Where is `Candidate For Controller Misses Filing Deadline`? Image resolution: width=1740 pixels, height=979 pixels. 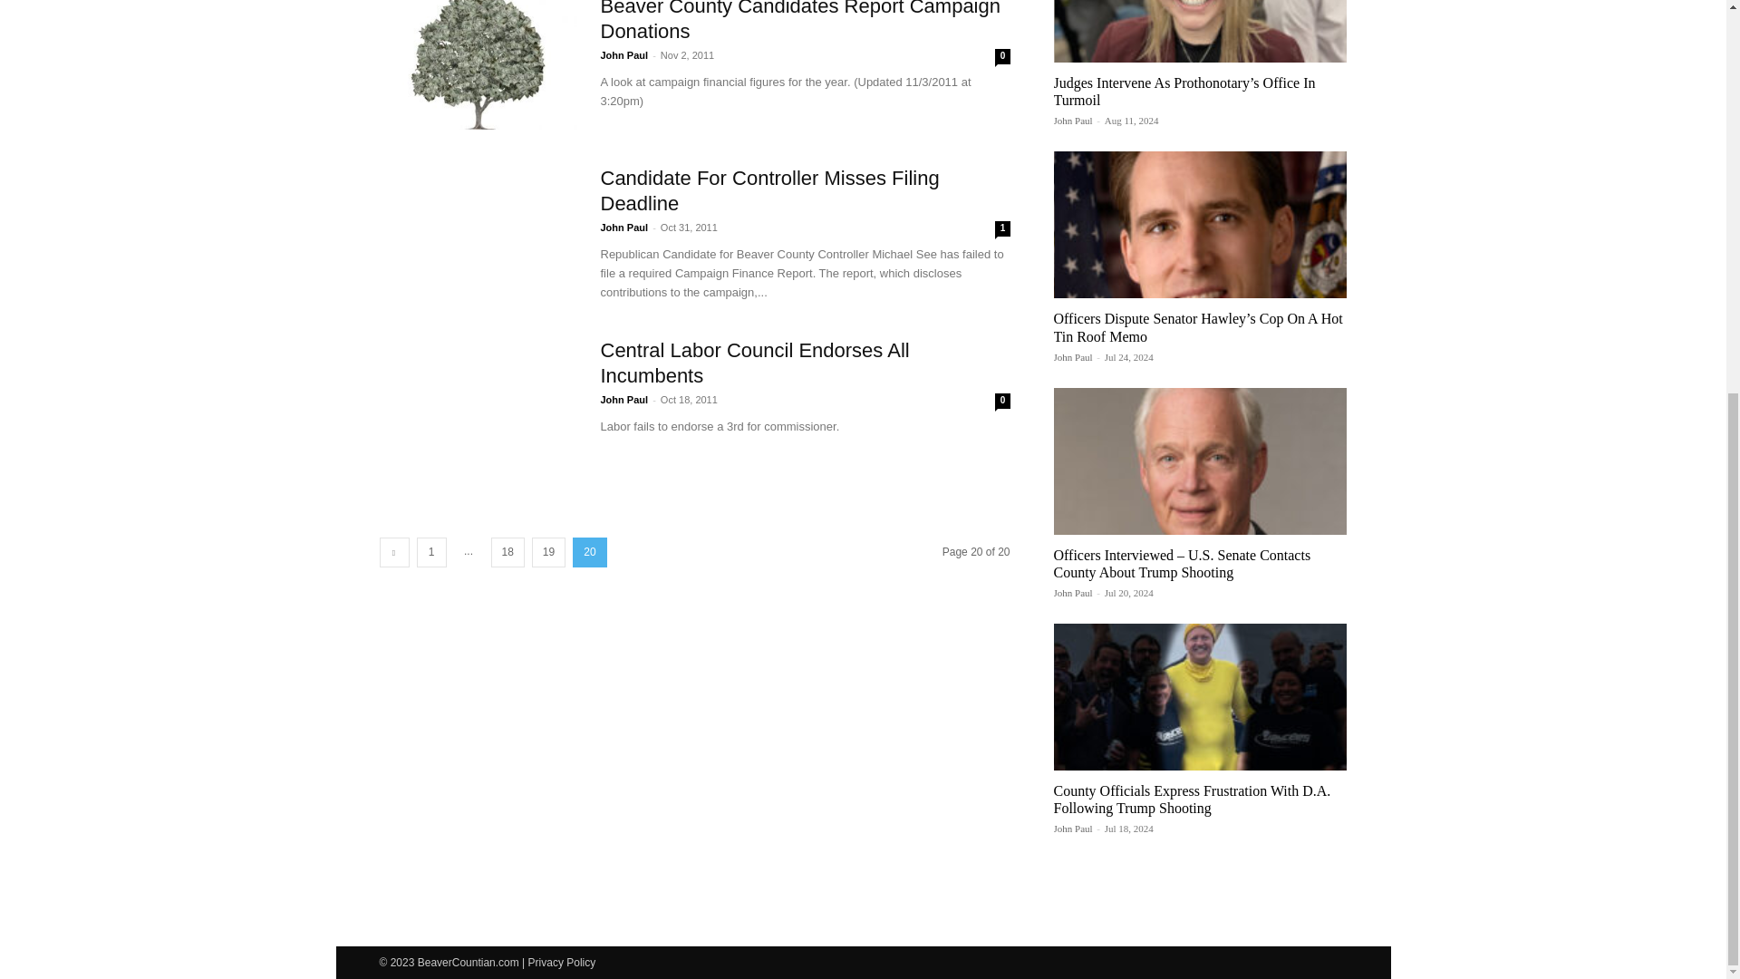 Candidate For Controller Misses Filing Deadline is located at coordinates (769, 190).